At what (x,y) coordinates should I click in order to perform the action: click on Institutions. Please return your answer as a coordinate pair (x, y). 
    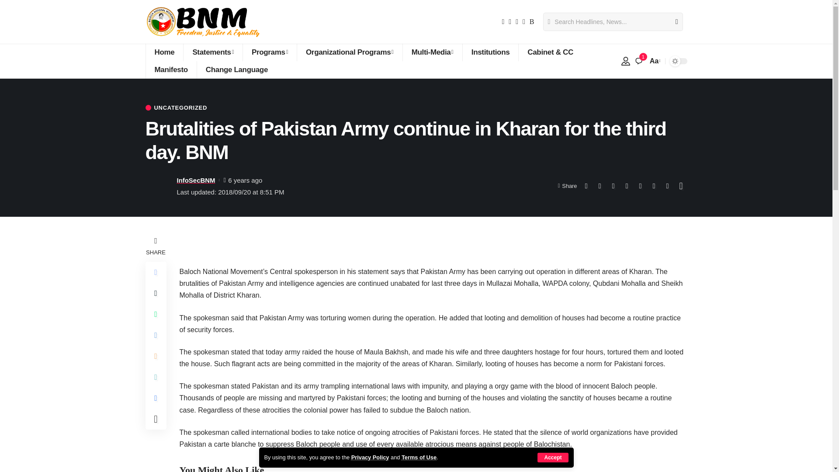
    Looking at the image, I should click on (490, 52).